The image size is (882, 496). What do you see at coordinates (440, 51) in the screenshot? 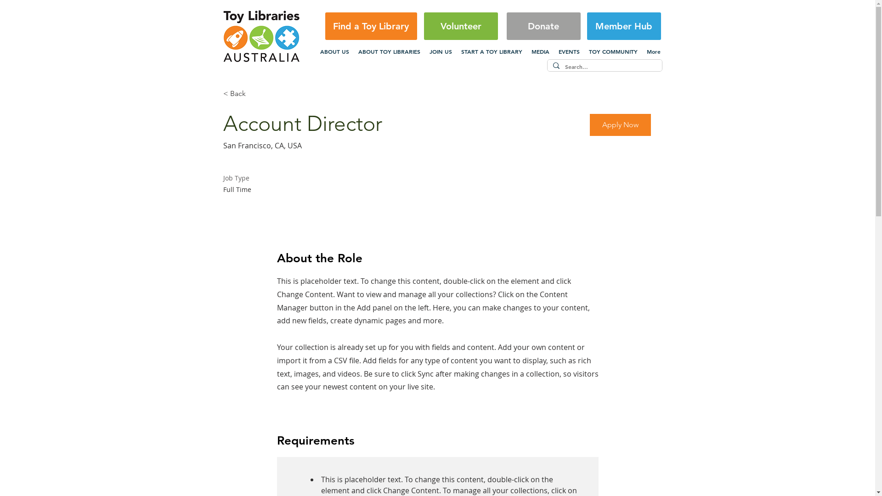
I see `JOIN US` at bounding box center [440, 51].